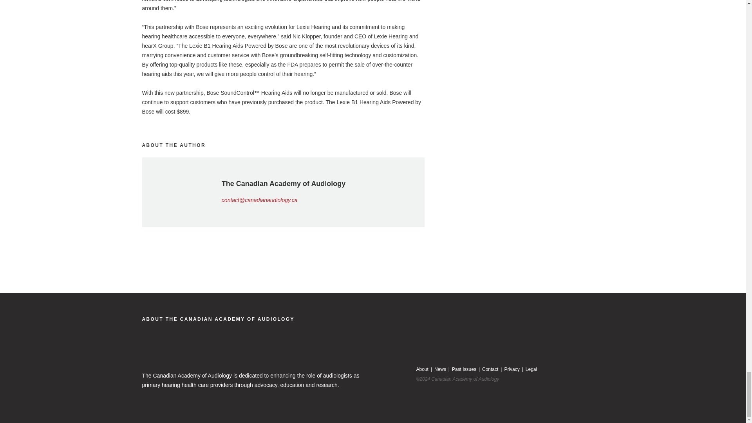 This screenshot has height=423, width=752. I want to click on Canadian Audiologists on LinkedIn, so click(422, 346).